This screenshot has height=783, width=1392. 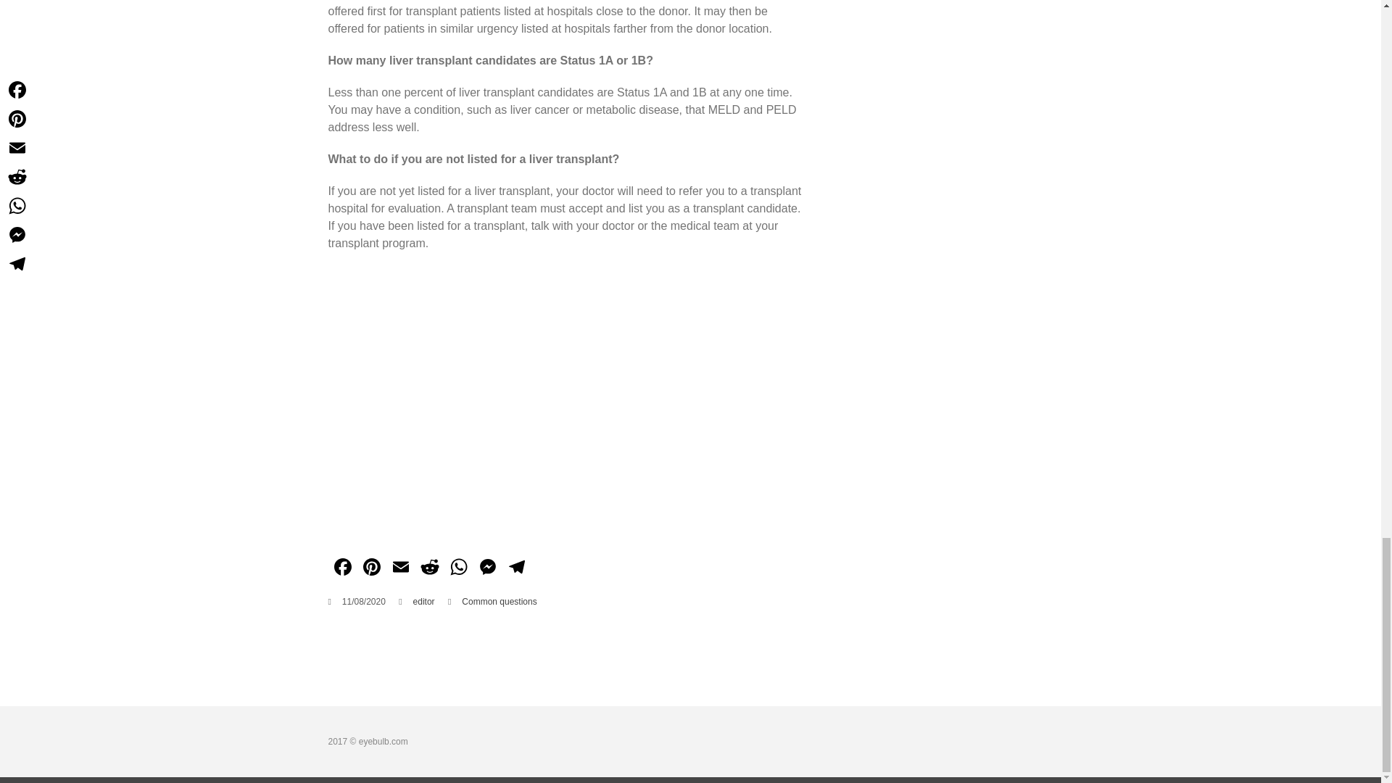 What do you see at coordinates (458, 568) in the screenshot?
I see `WhatsApp` at bounding box center [458, 568].